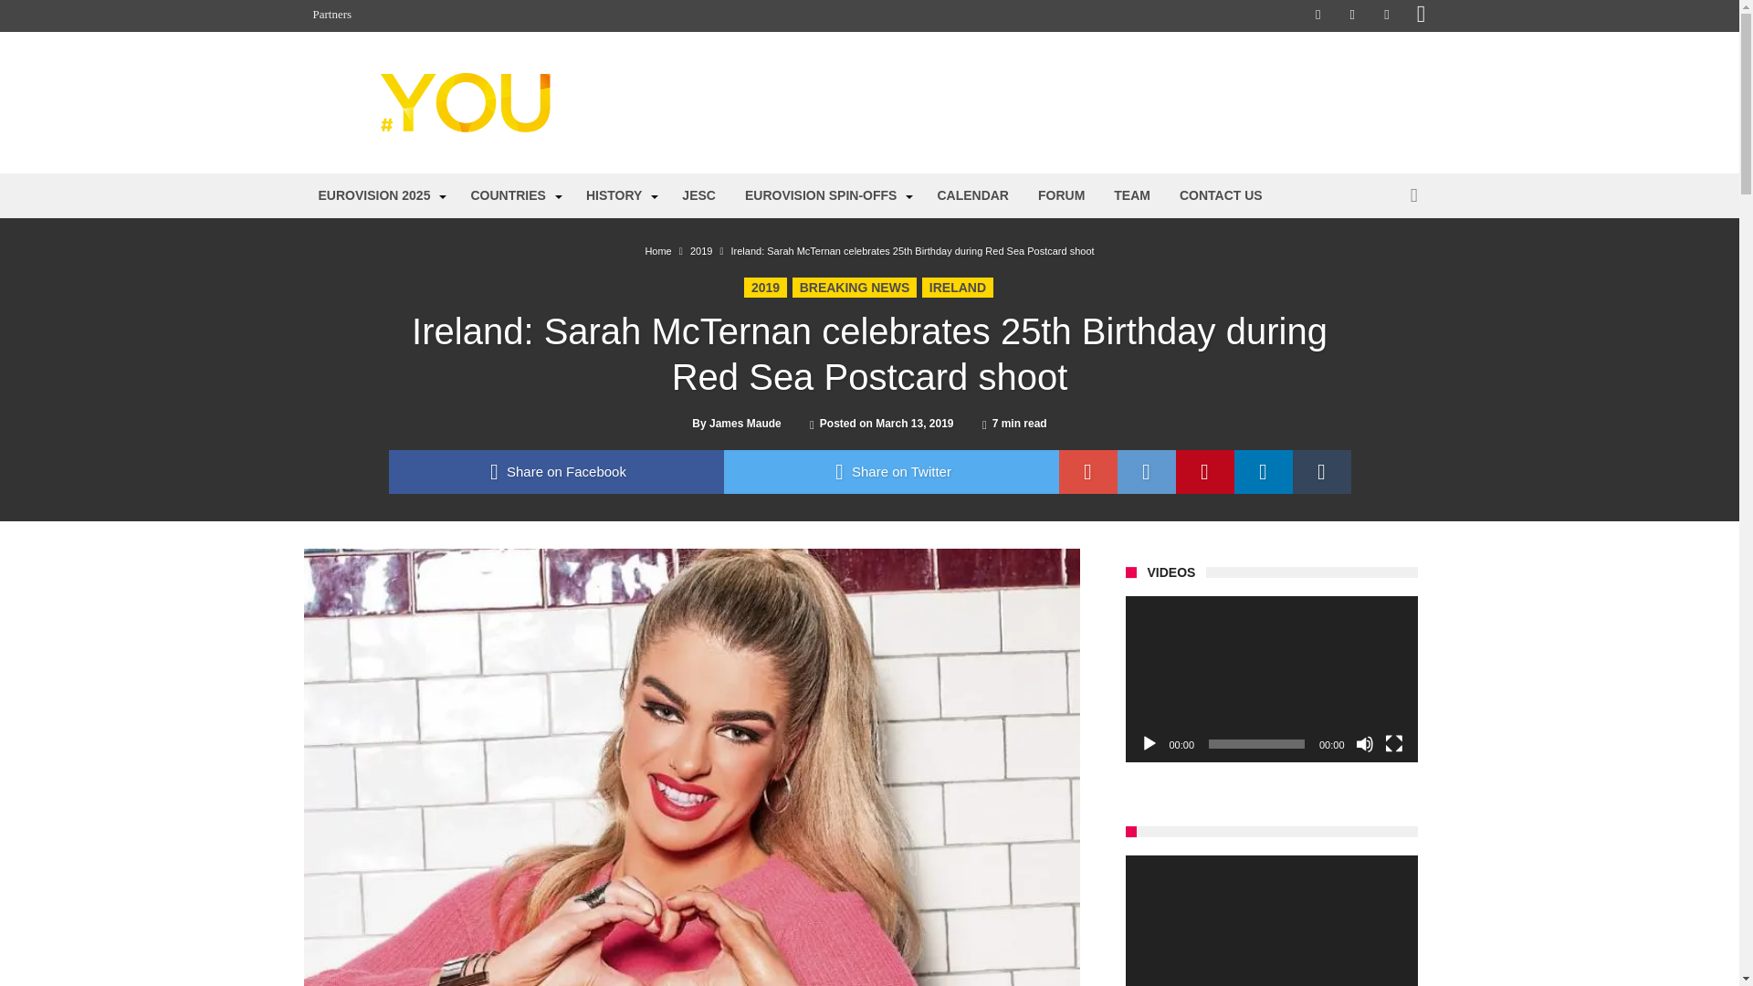 The height and width of the screenshot is (986, 1753). What do you see at coordinates (975, 102) in the screenshot?
I see `Advertisement` at bounding box center [975, 102].